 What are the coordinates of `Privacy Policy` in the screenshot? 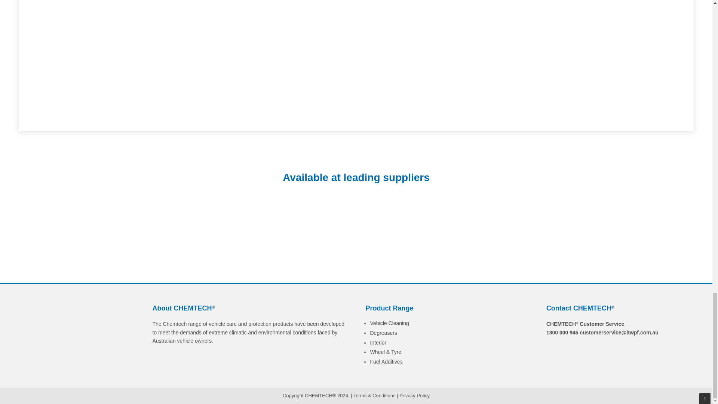 It's located at (414, 395).